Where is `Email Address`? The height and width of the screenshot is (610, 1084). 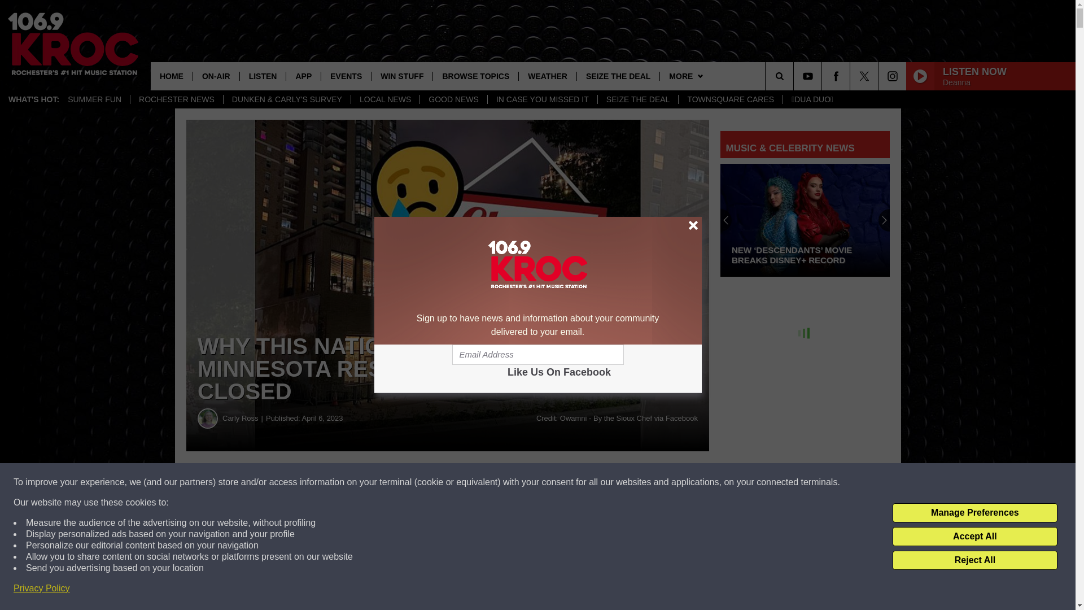
Email Address is located at coordinates (537, 355).